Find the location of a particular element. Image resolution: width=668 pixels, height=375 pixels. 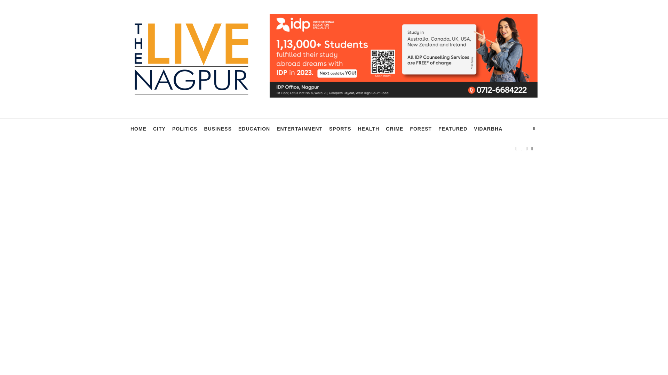

ENTERTAINMENT is located at coordinates (299, 128).